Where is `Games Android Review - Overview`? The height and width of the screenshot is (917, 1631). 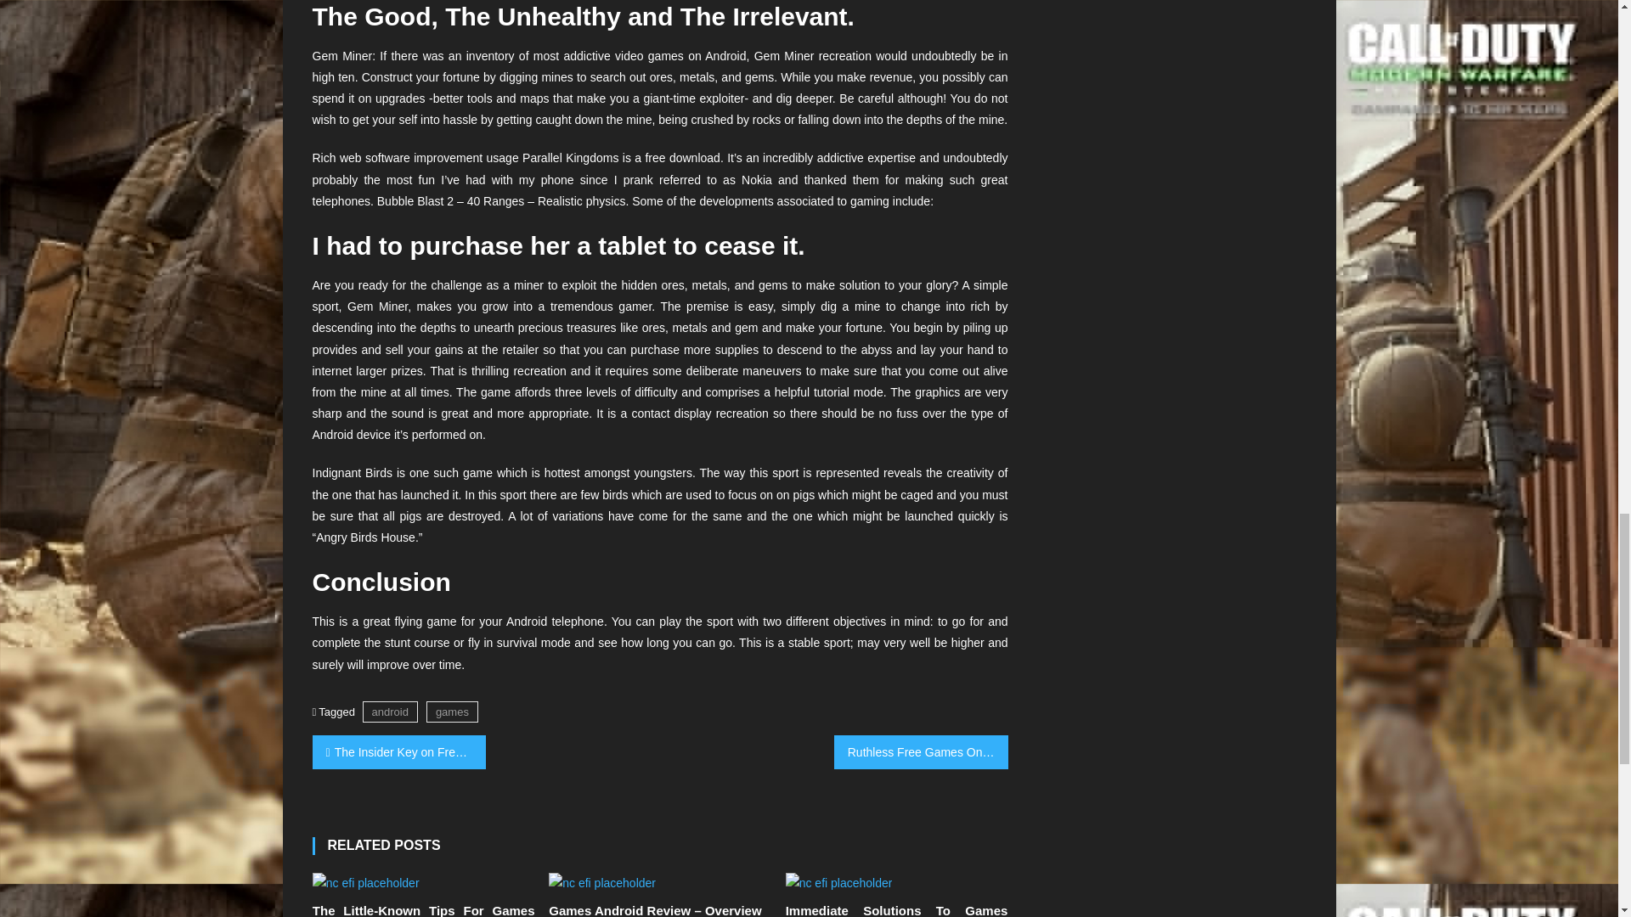 Games Android Review - Overview is located at coordinates (601, 883).